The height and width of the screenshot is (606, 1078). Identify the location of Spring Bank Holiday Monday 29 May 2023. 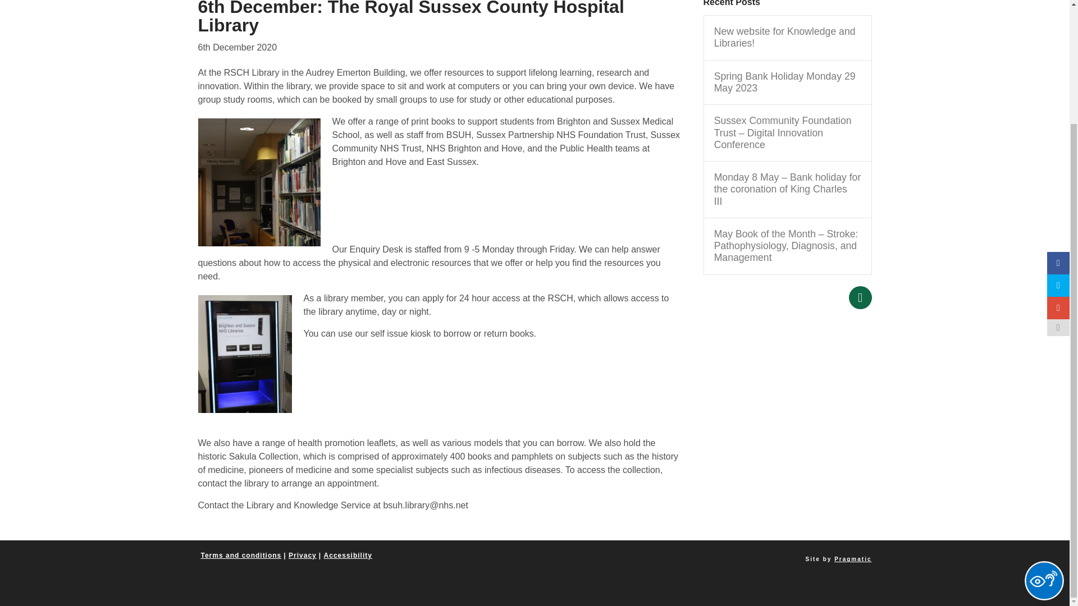
(787, 82).